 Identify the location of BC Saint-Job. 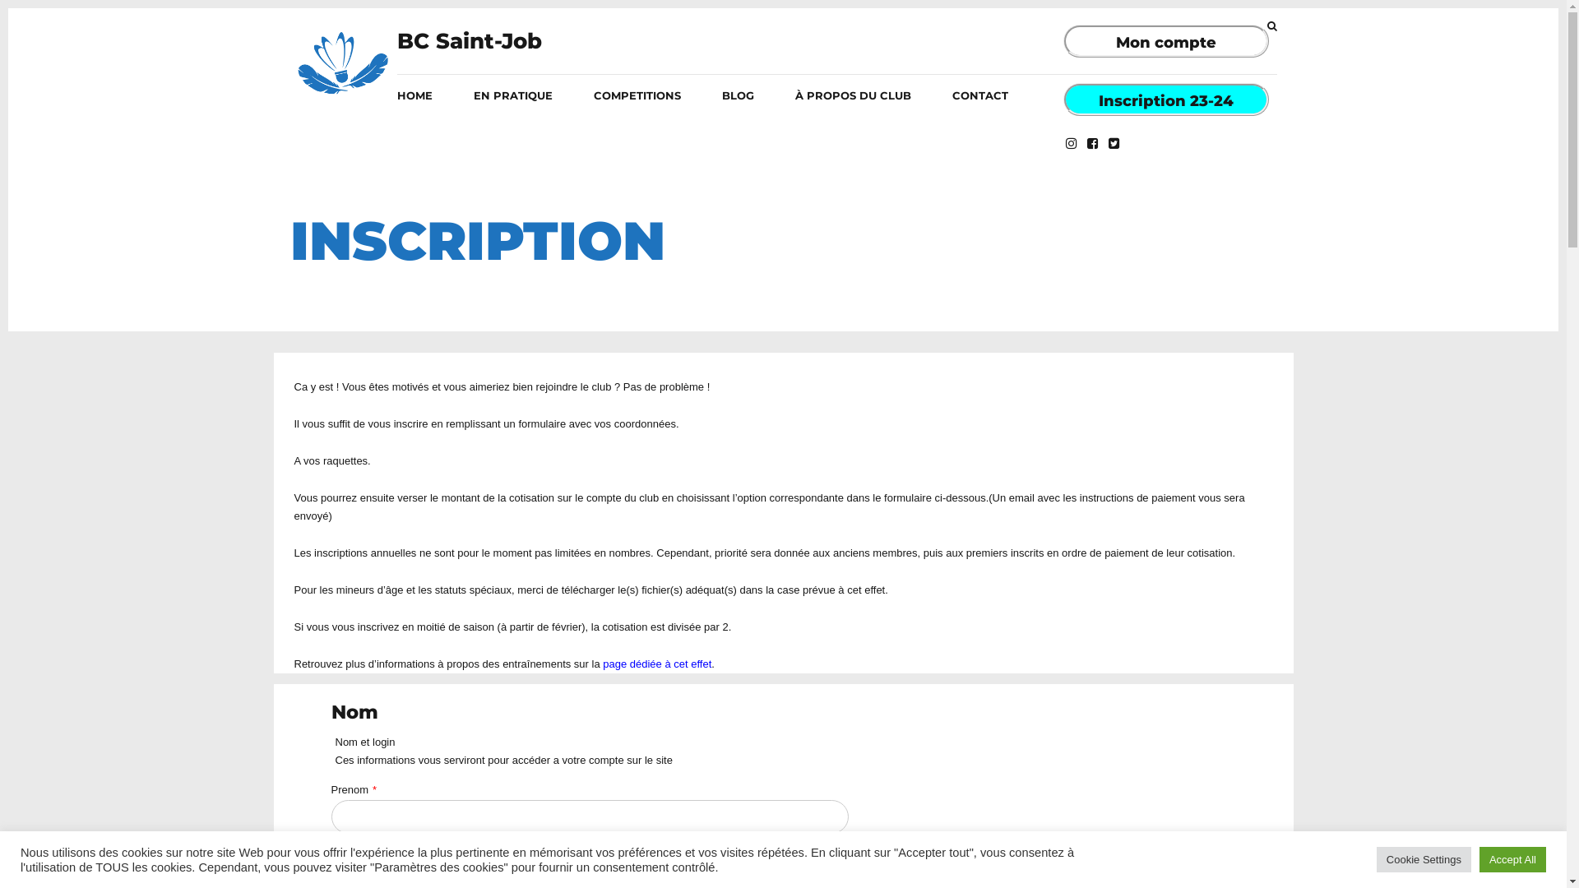
(469, 41).